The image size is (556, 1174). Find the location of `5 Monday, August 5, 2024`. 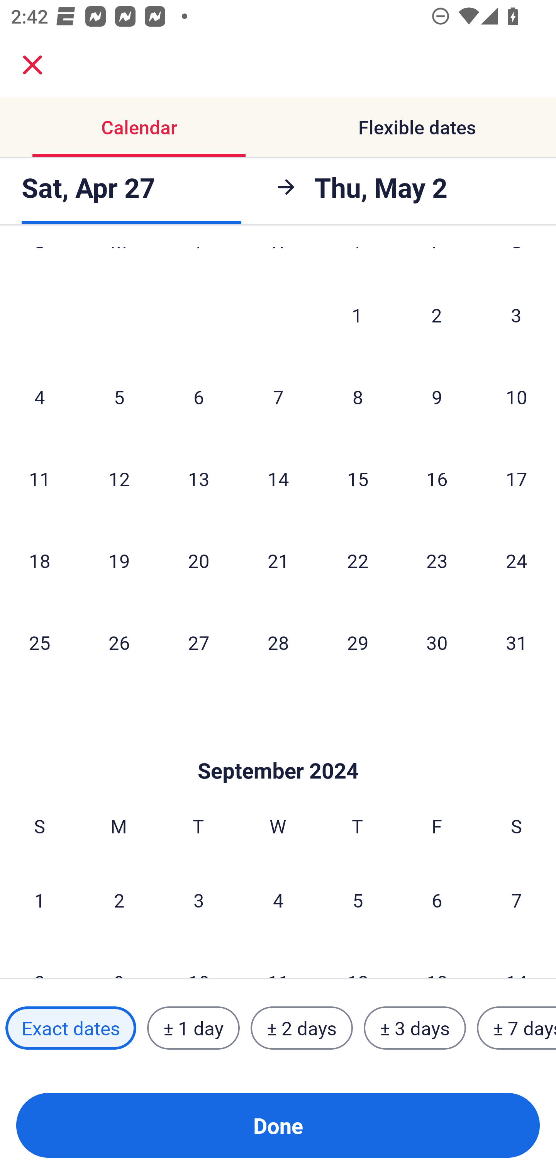

5 Monday, August 5, 2024 is located at coordinates (119, 397).